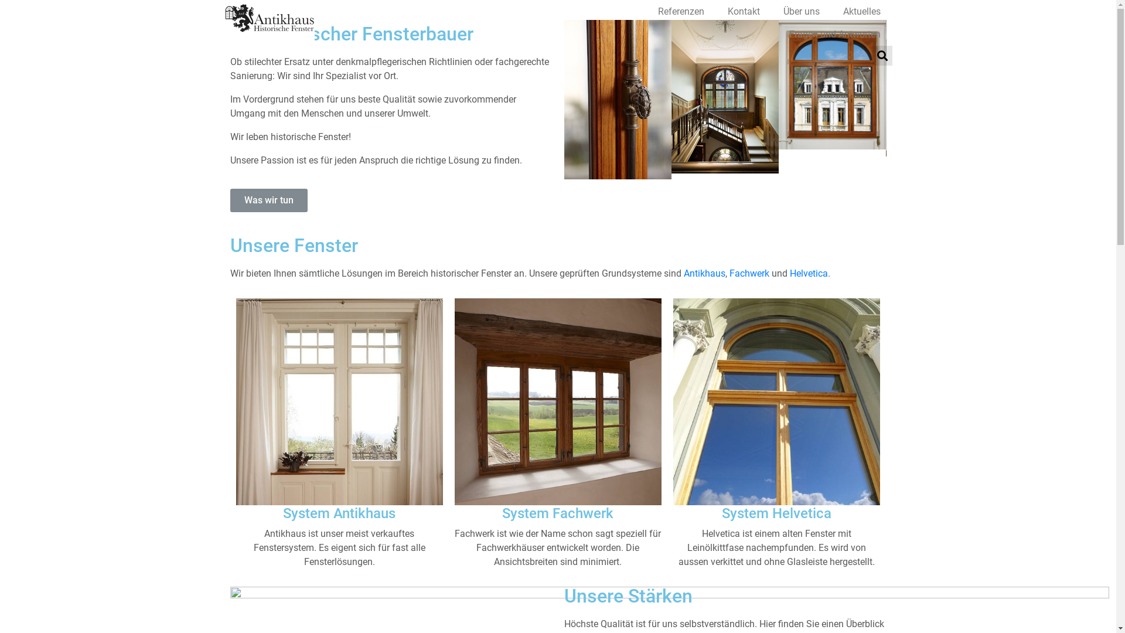 This screenshot has width=1125, height=633. Describe the element at coordinates (339, 513) in the screenshot. I see `System Antikhaus` at that location.